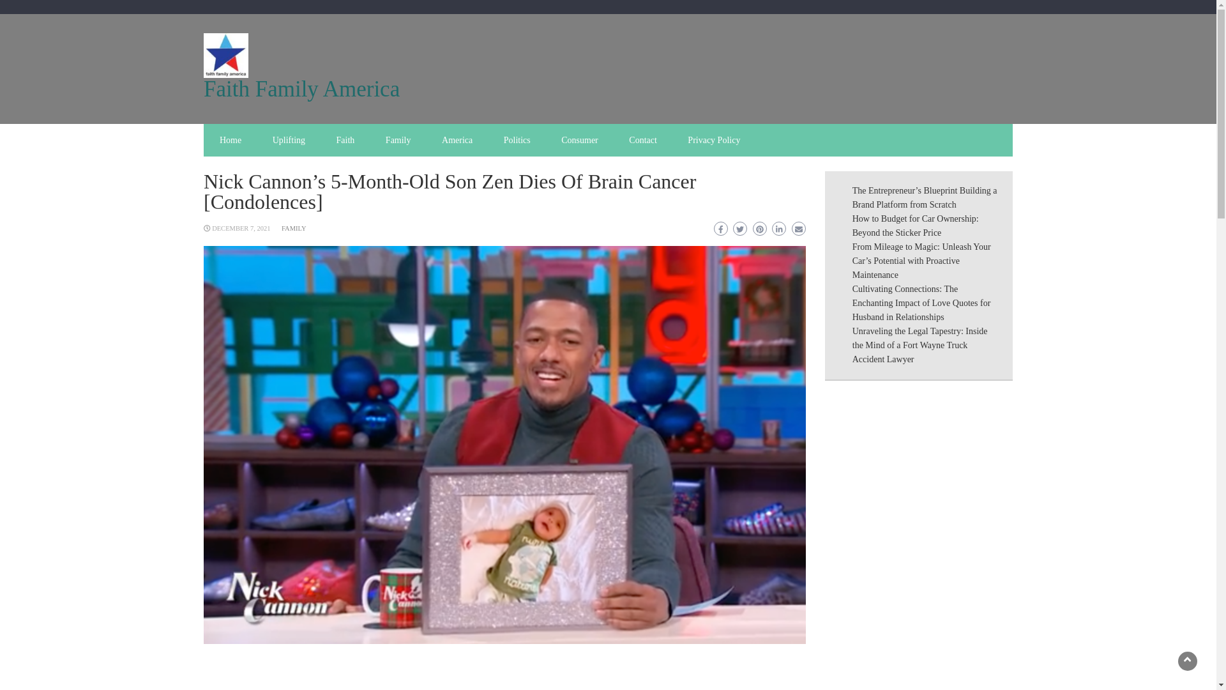  I want to click on Uplifting, so click(289, 141).